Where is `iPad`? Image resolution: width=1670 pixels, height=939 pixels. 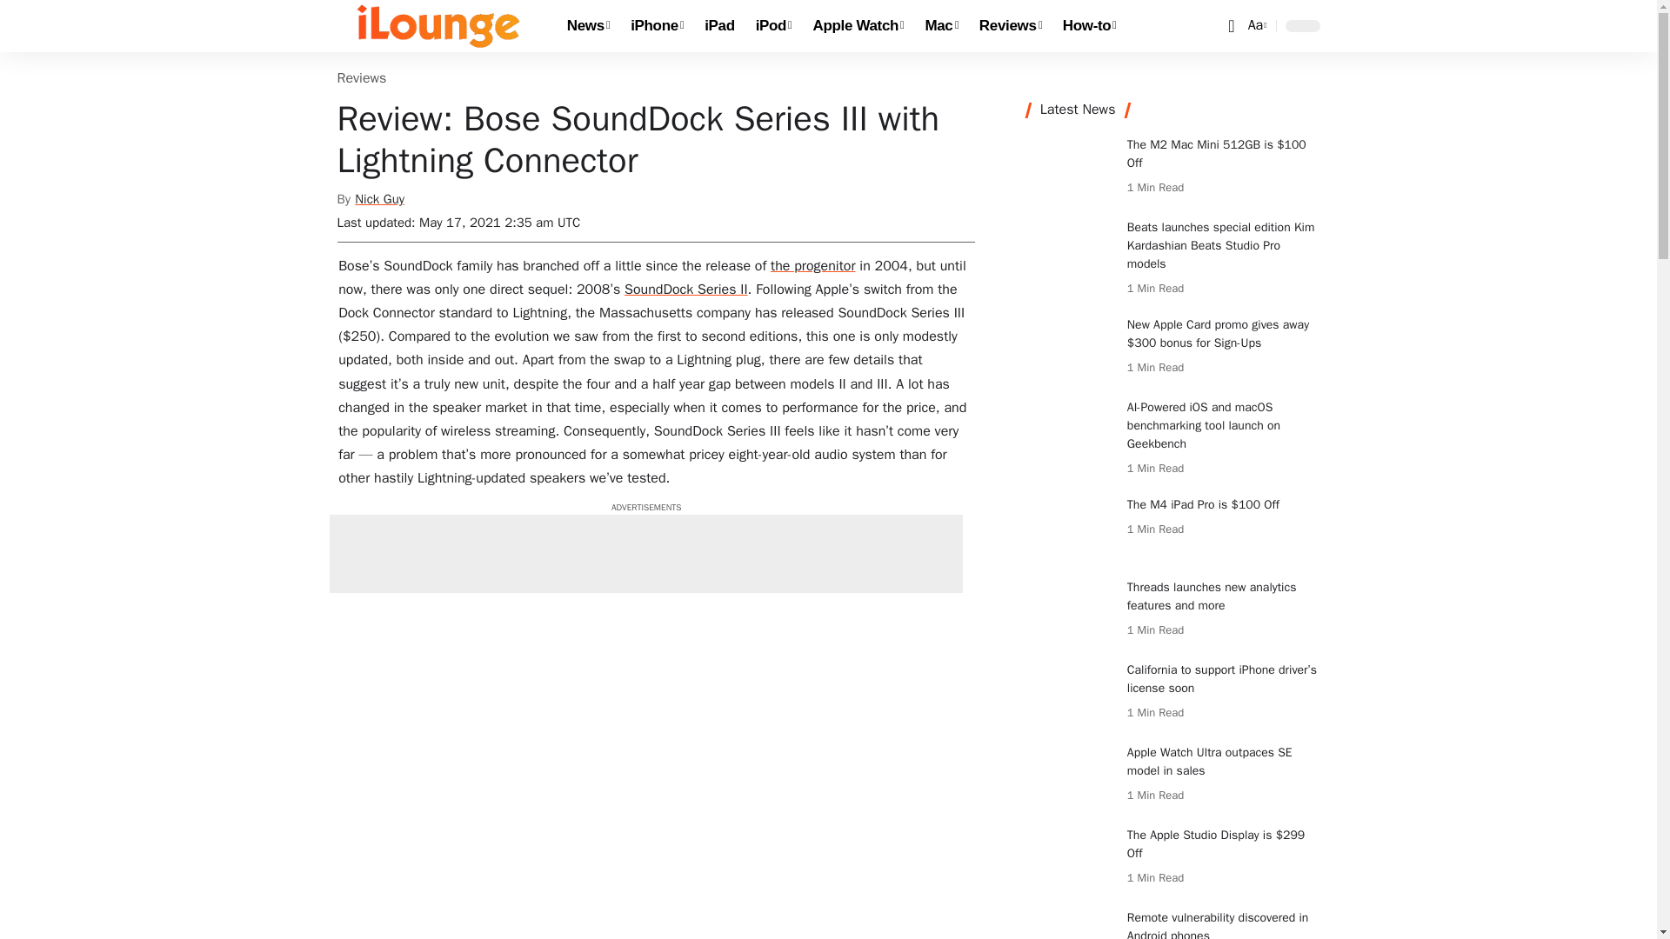
iPad is located at coordinates (719, 26).